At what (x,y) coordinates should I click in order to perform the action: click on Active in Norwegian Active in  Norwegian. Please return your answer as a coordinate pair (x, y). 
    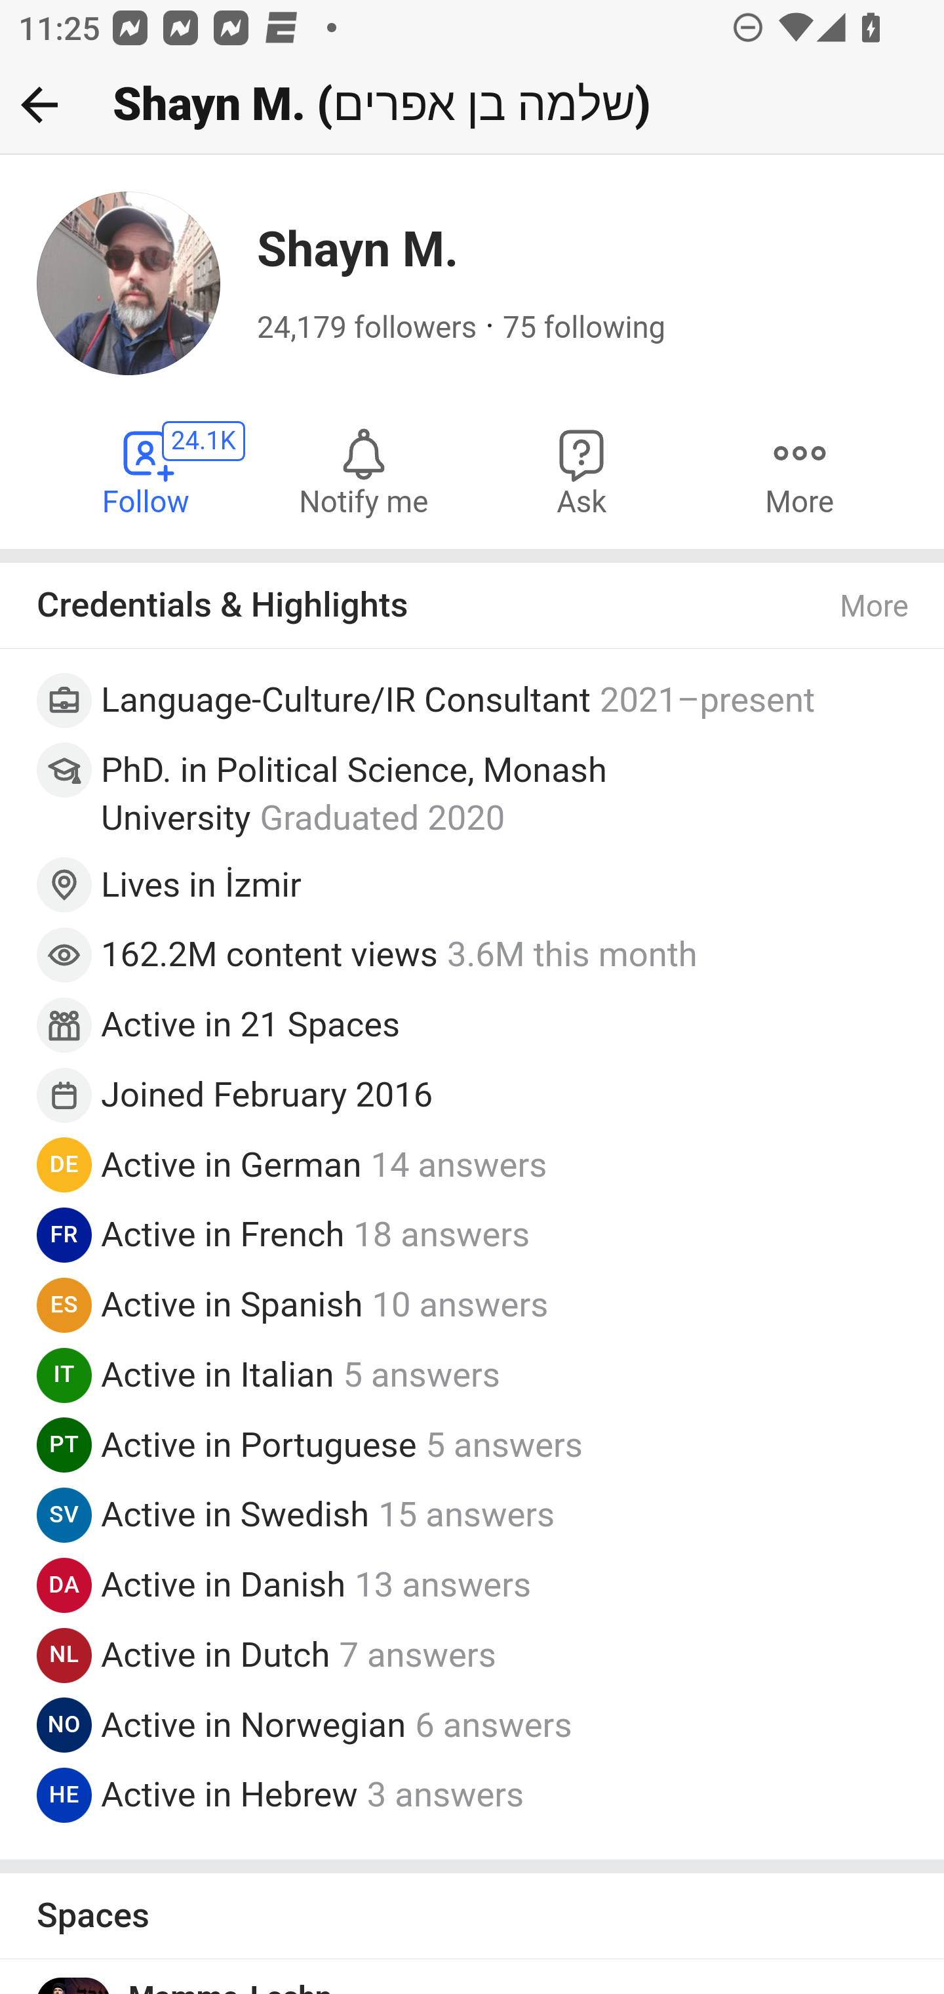
    Looking at the image, I should click on (254, 1724).